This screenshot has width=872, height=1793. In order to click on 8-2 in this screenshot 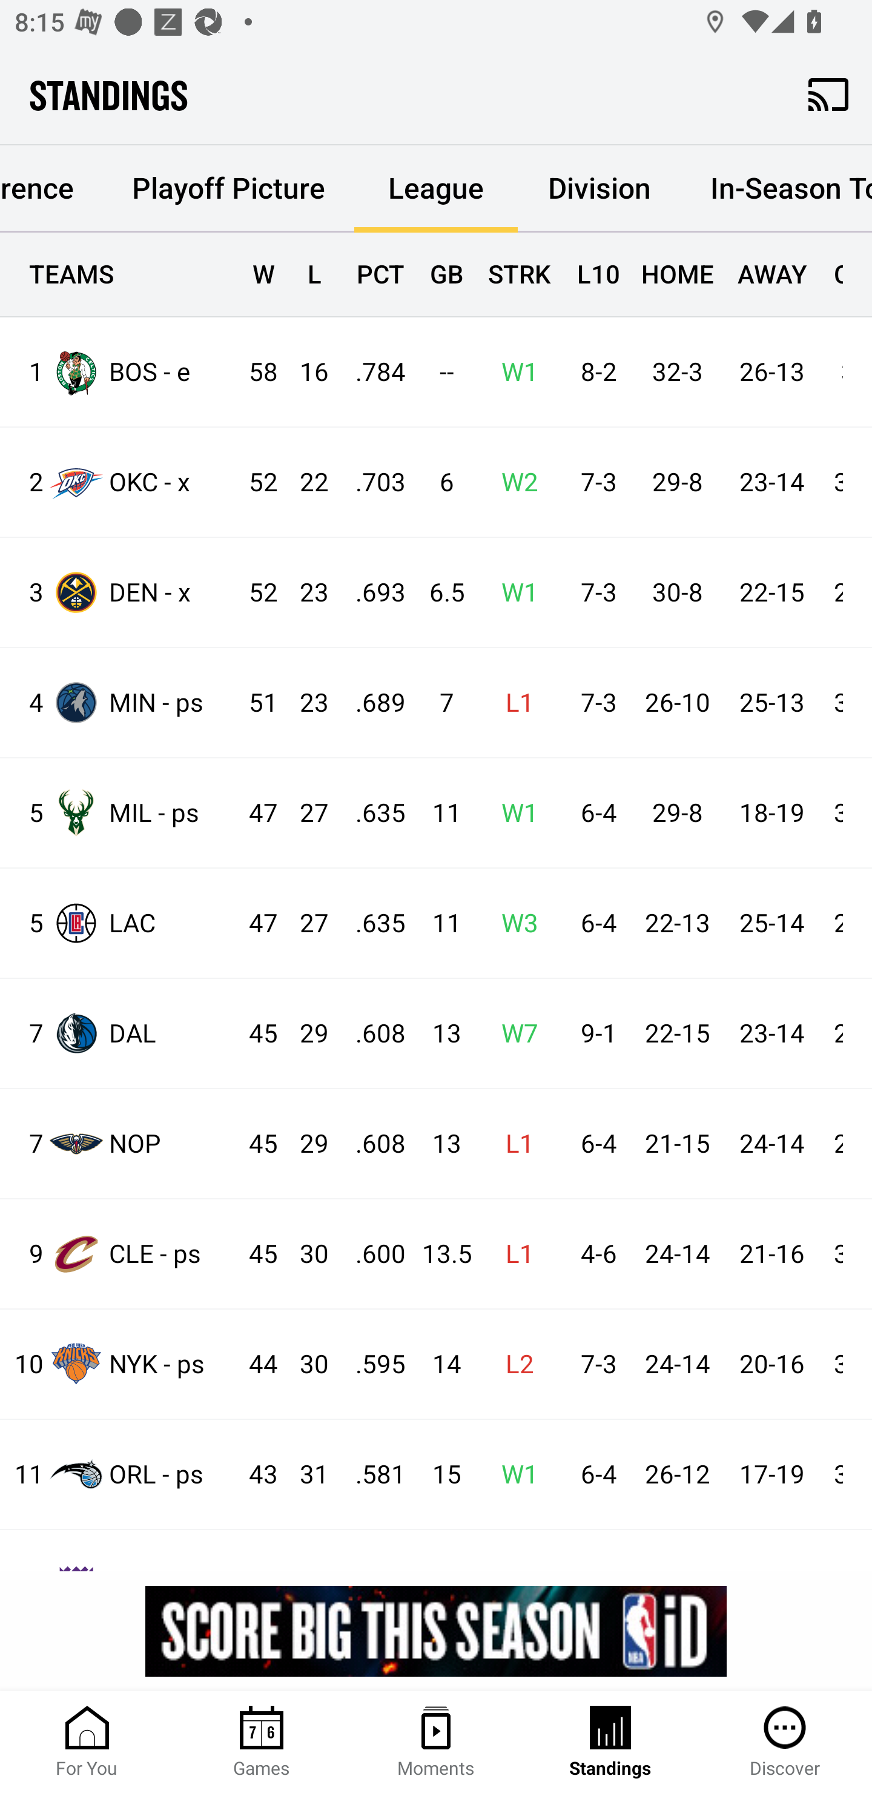, I will do `click(593, 372)`.